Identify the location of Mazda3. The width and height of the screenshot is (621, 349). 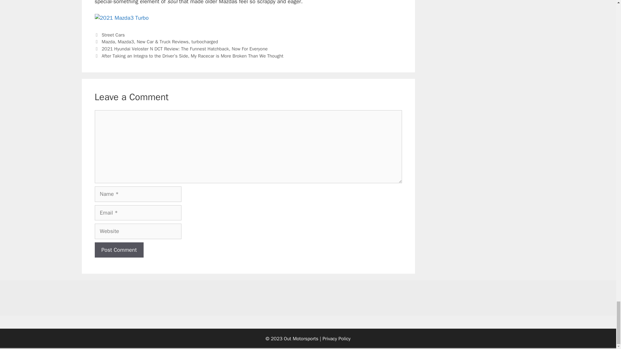
(126, 41).